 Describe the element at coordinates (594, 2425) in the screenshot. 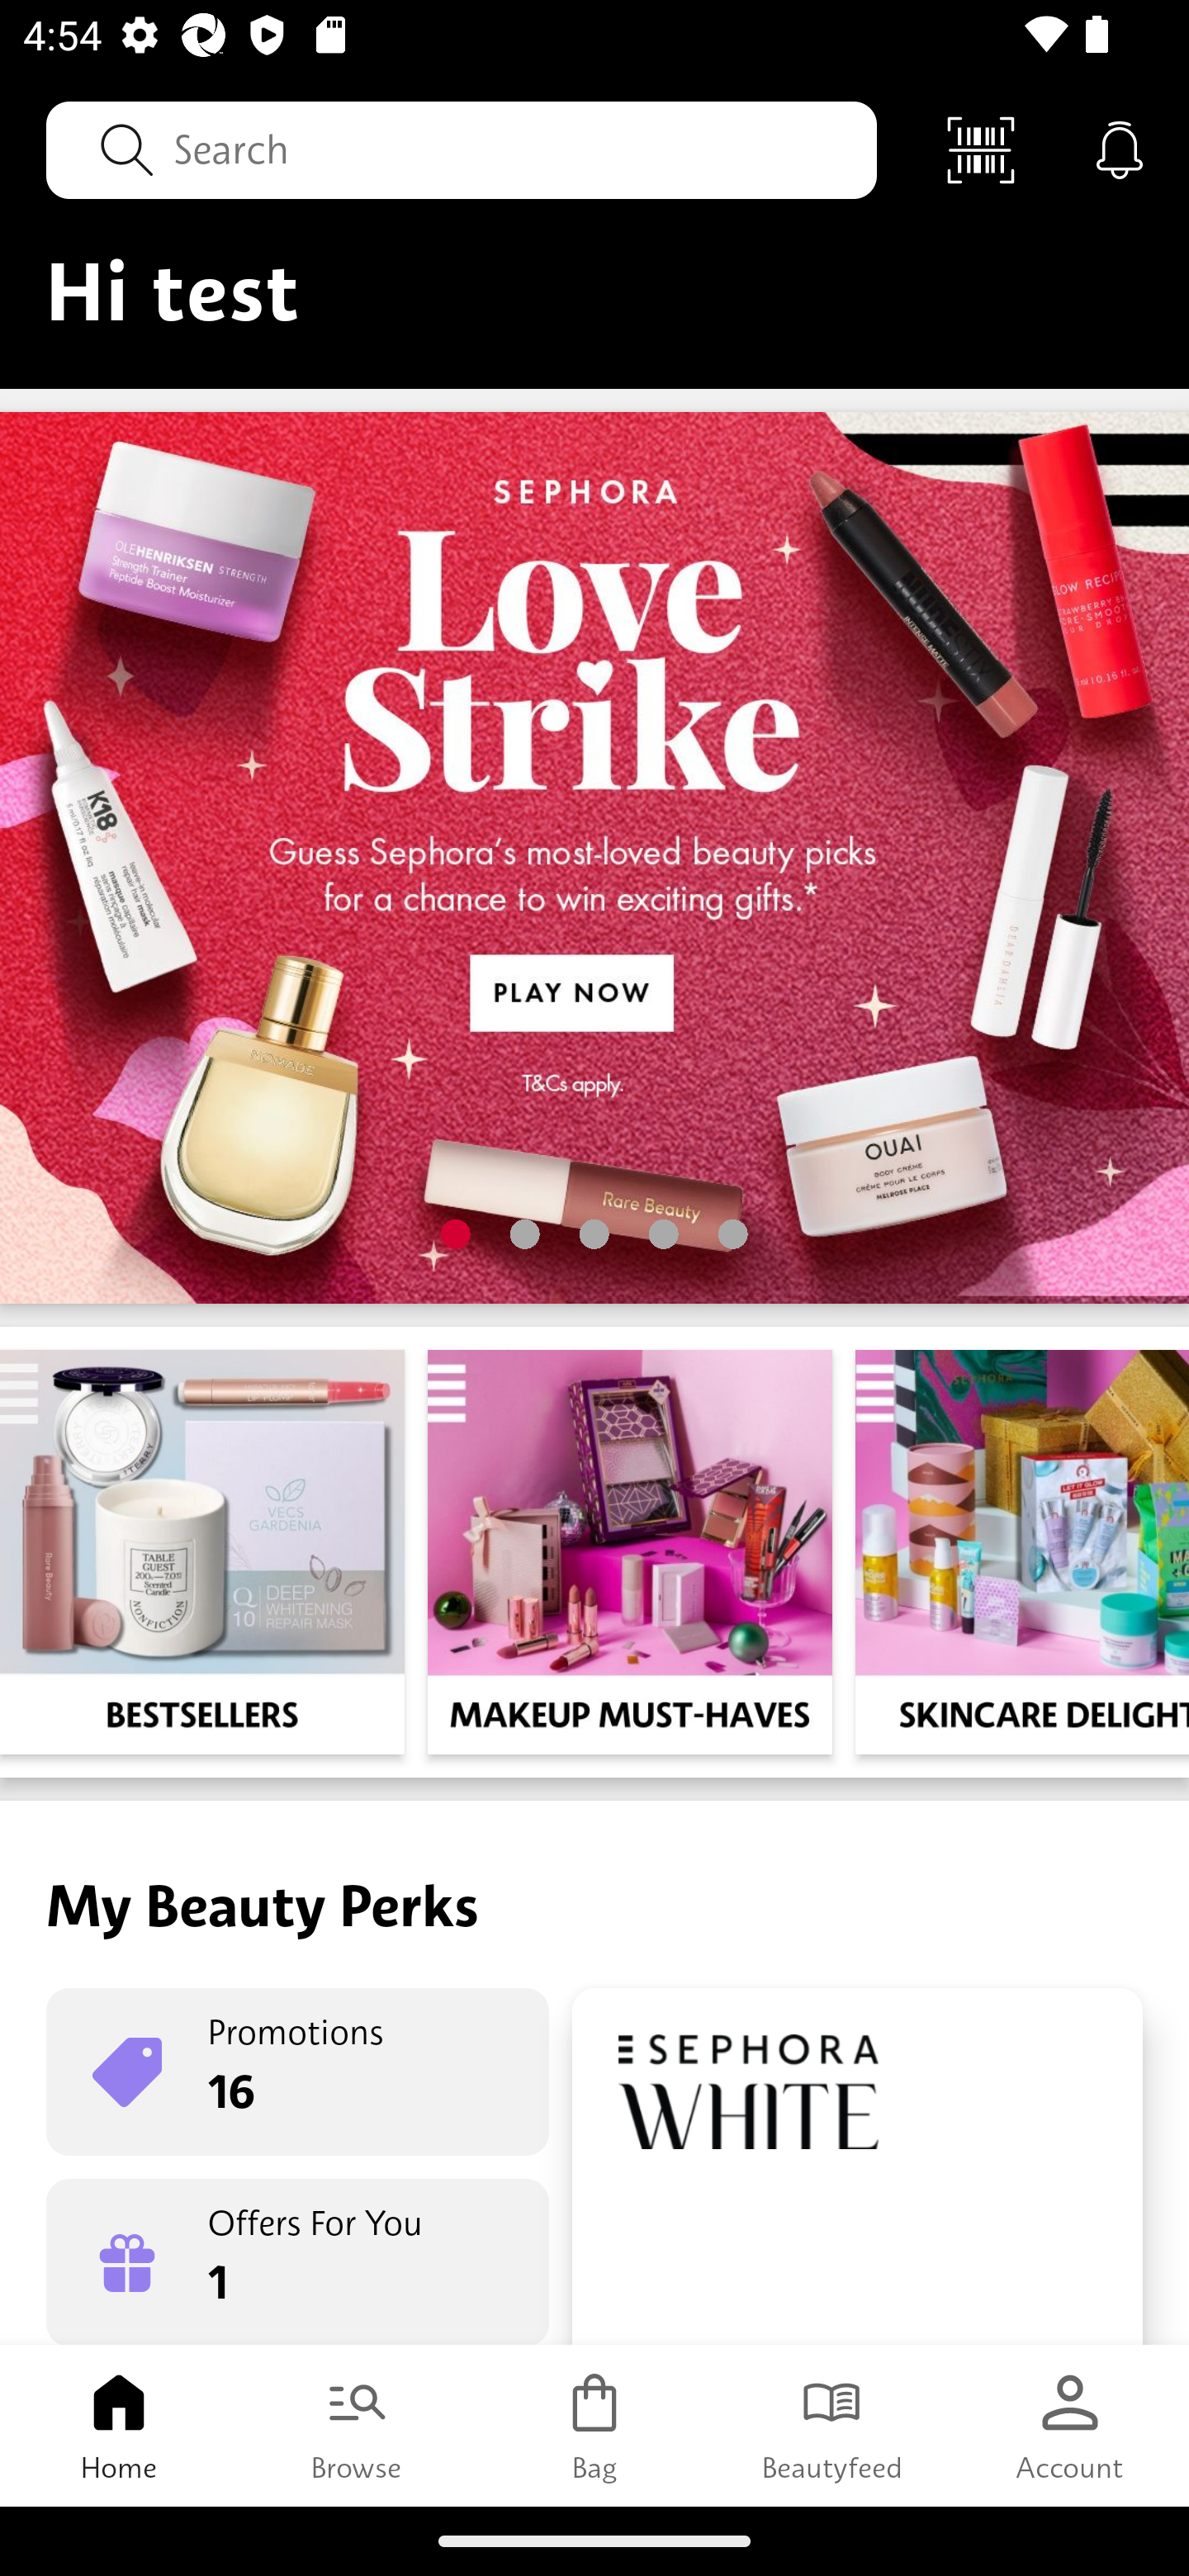

I see `Bag` at that location.